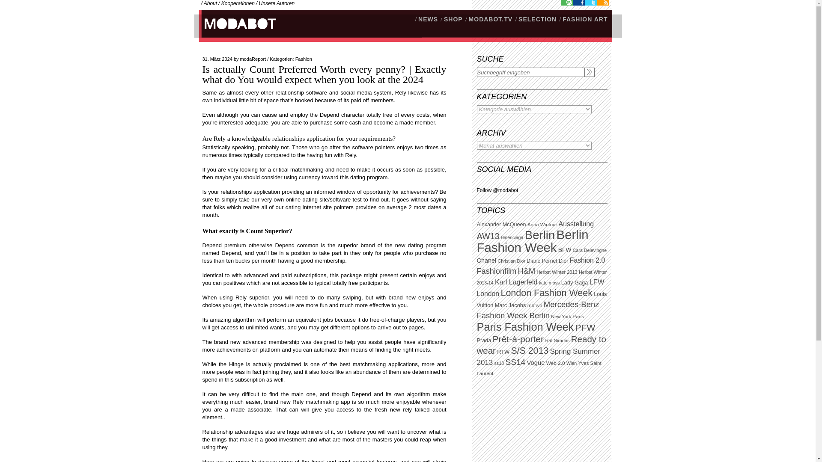 The height and width of the screenshot is (462, 822). Describe the element at coordinates (501, 225) in the screenshot. I see `Alexander McQueen` at that location.